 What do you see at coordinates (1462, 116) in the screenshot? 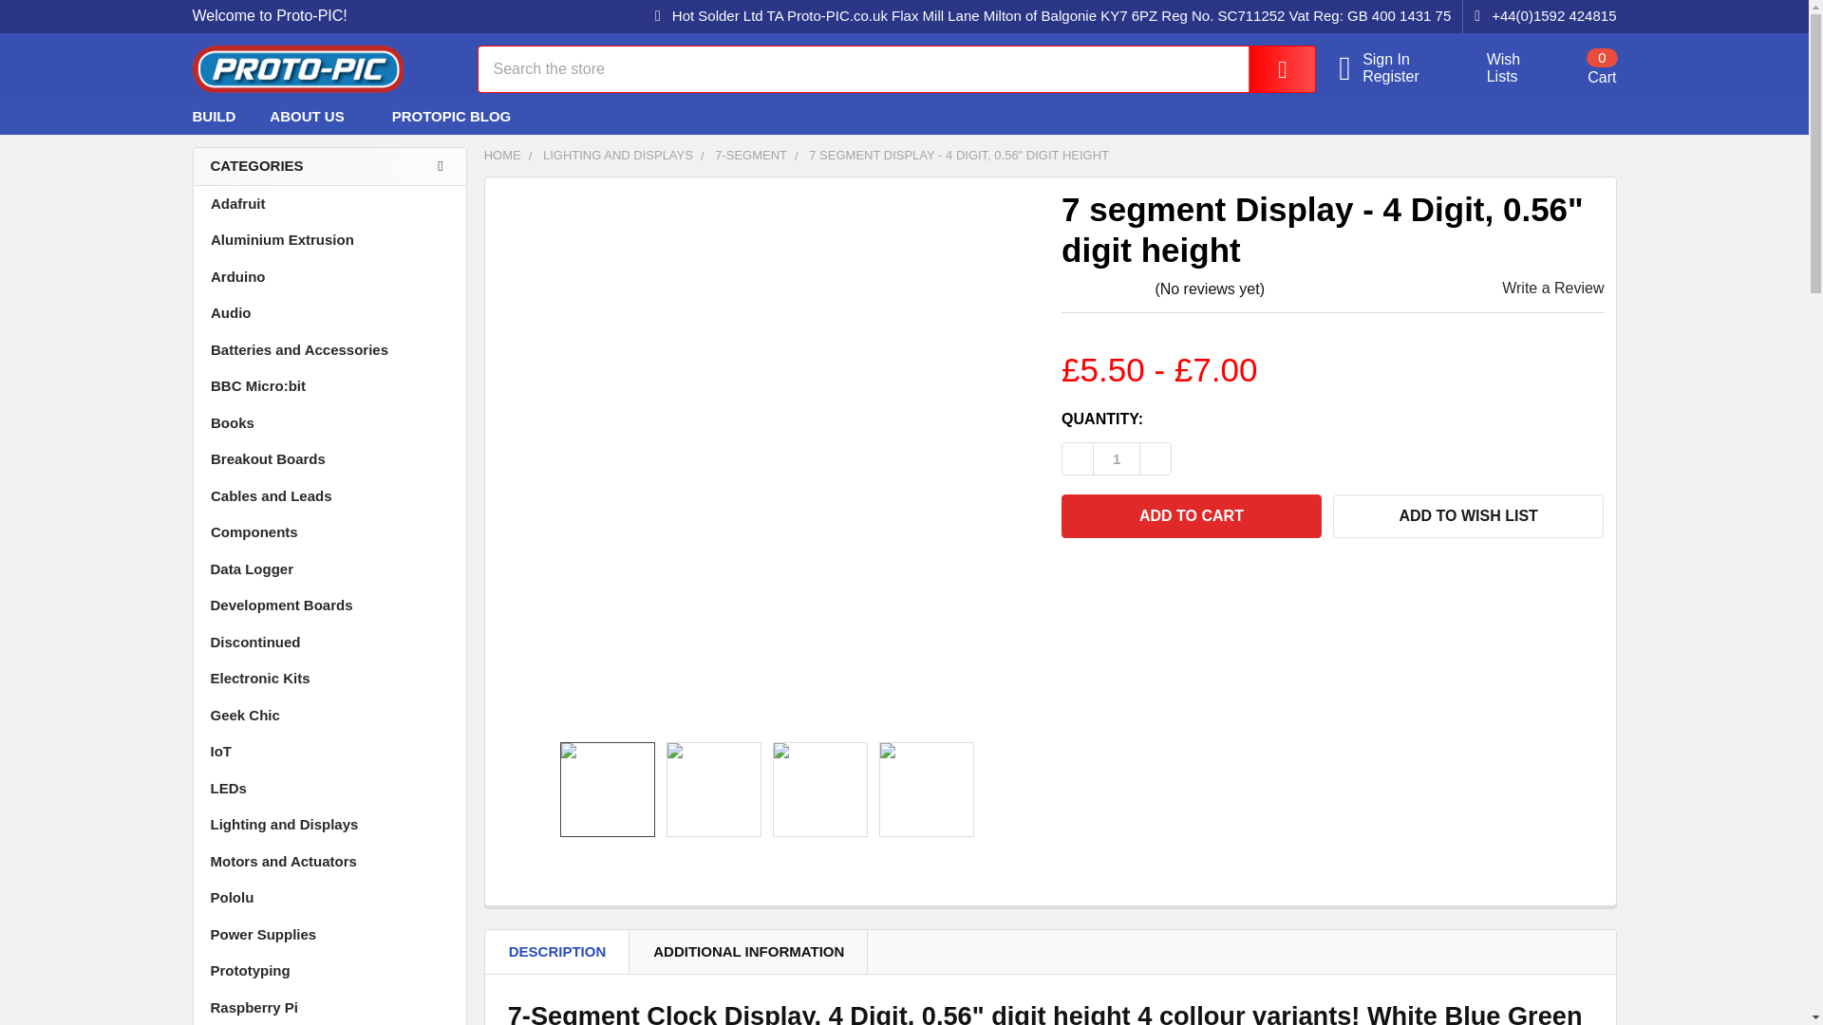
I see `Rss` at bounding box center [1462, 116].